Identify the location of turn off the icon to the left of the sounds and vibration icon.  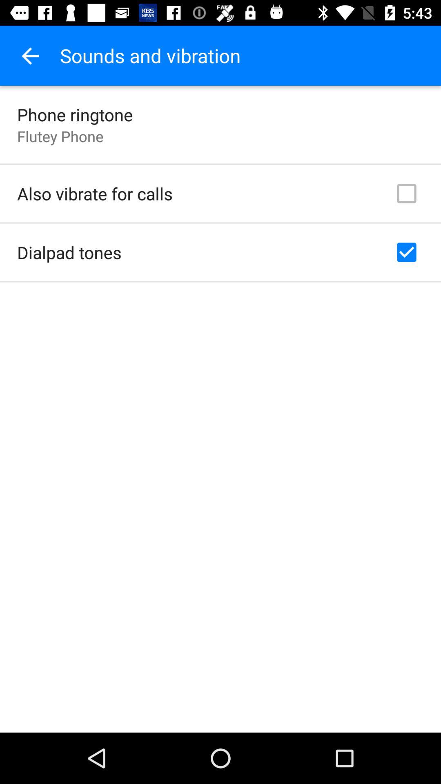
(30, 56).